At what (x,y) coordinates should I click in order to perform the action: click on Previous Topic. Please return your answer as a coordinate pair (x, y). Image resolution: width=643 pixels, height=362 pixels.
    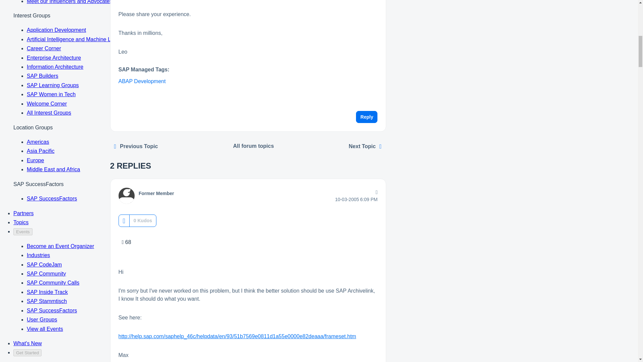
    Looking at the image, I should click on (136, 146).